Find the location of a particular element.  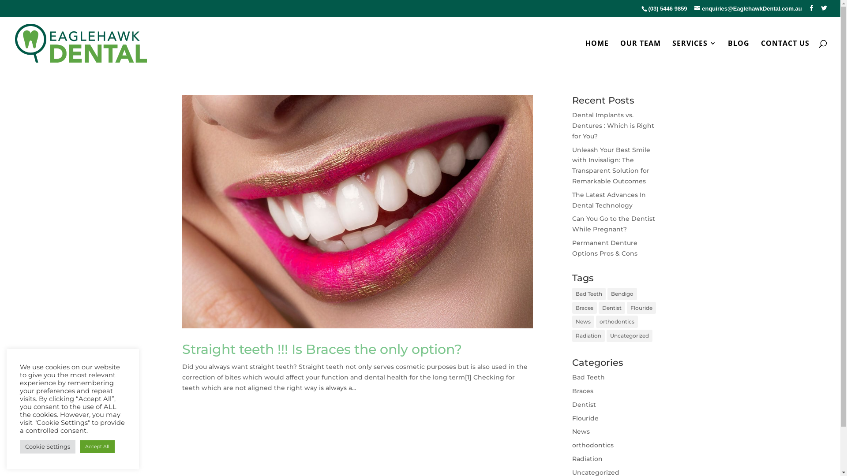

Bad Teeth is located at coordinates (589, 294).